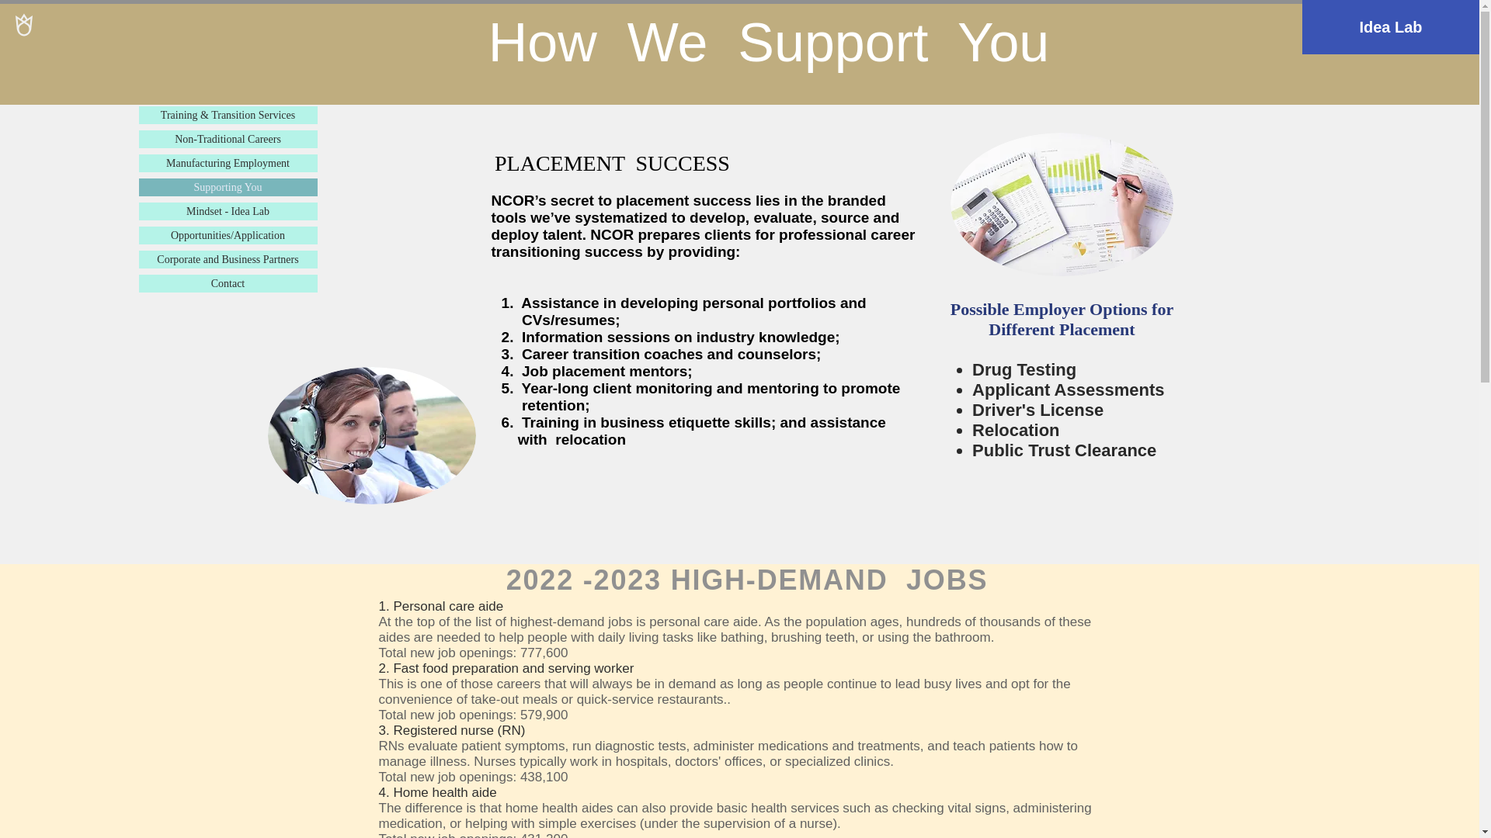  I want to click on Manufacturing Employment, so click(227, 163).